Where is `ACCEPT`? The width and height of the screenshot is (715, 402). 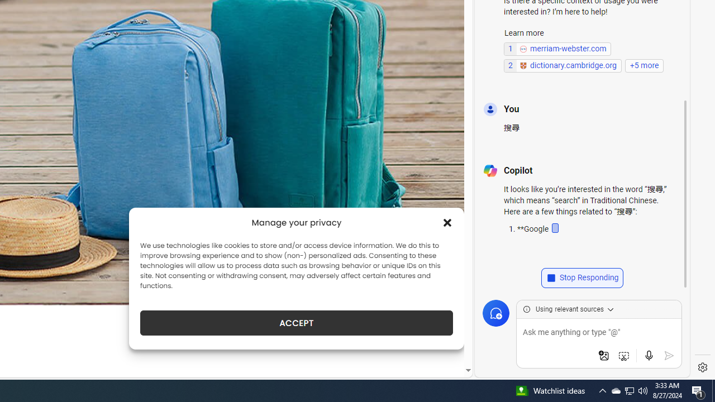
ACCEPT is located at coordinates (296, 323).